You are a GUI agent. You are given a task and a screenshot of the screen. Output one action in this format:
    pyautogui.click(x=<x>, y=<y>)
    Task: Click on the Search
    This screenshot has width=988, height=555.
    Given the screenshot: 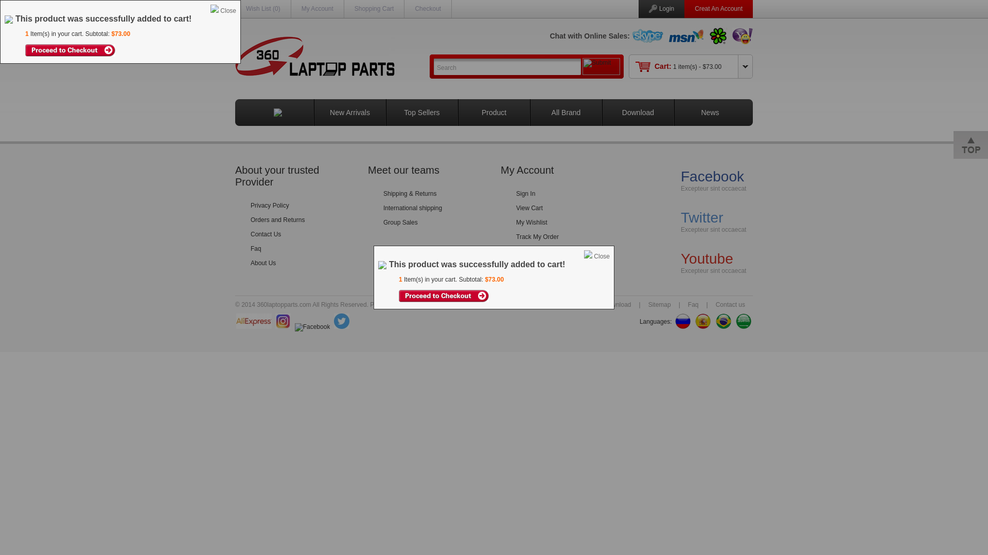 What is the action you would take?
    pyautogui.click(x=507, y=67)
    